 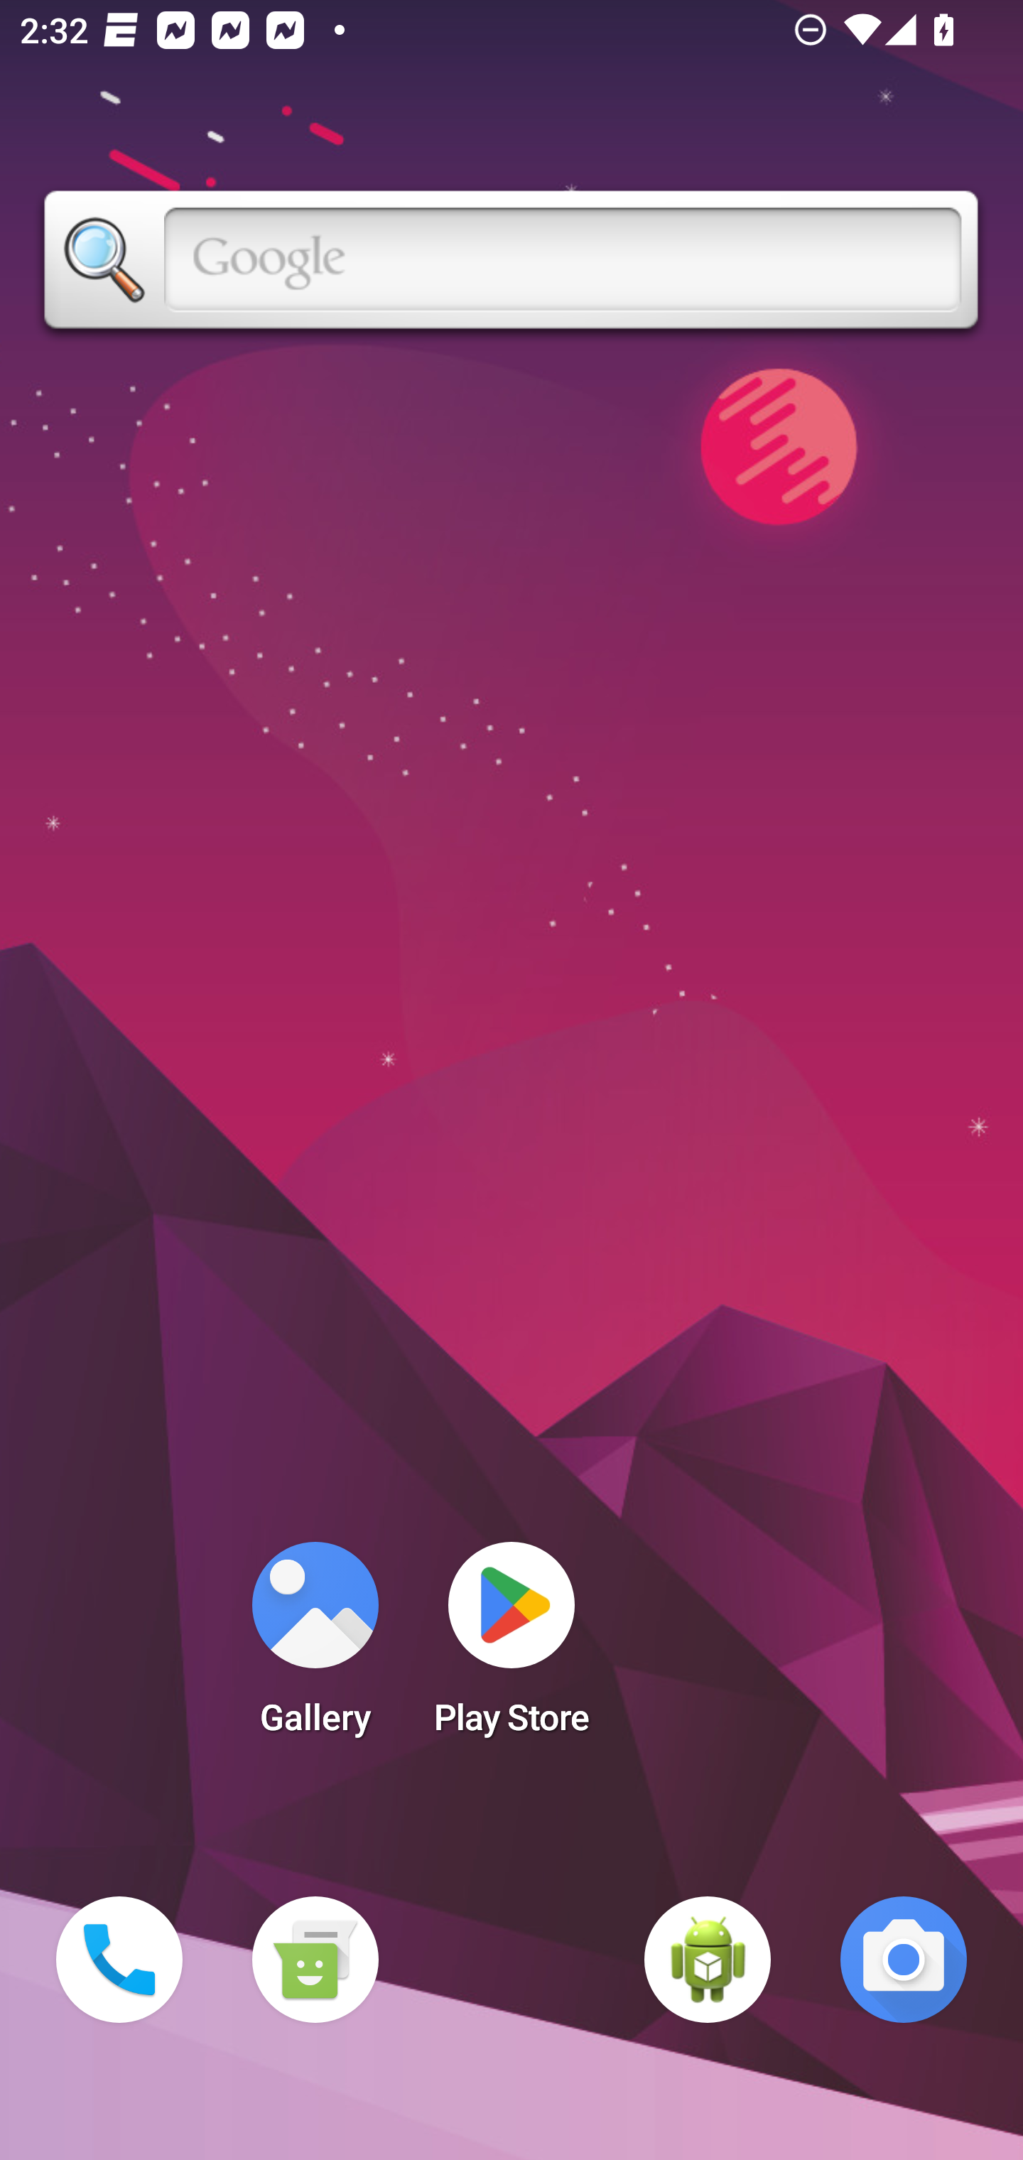 I want to click on Camera, so click(x=904, y=1960).